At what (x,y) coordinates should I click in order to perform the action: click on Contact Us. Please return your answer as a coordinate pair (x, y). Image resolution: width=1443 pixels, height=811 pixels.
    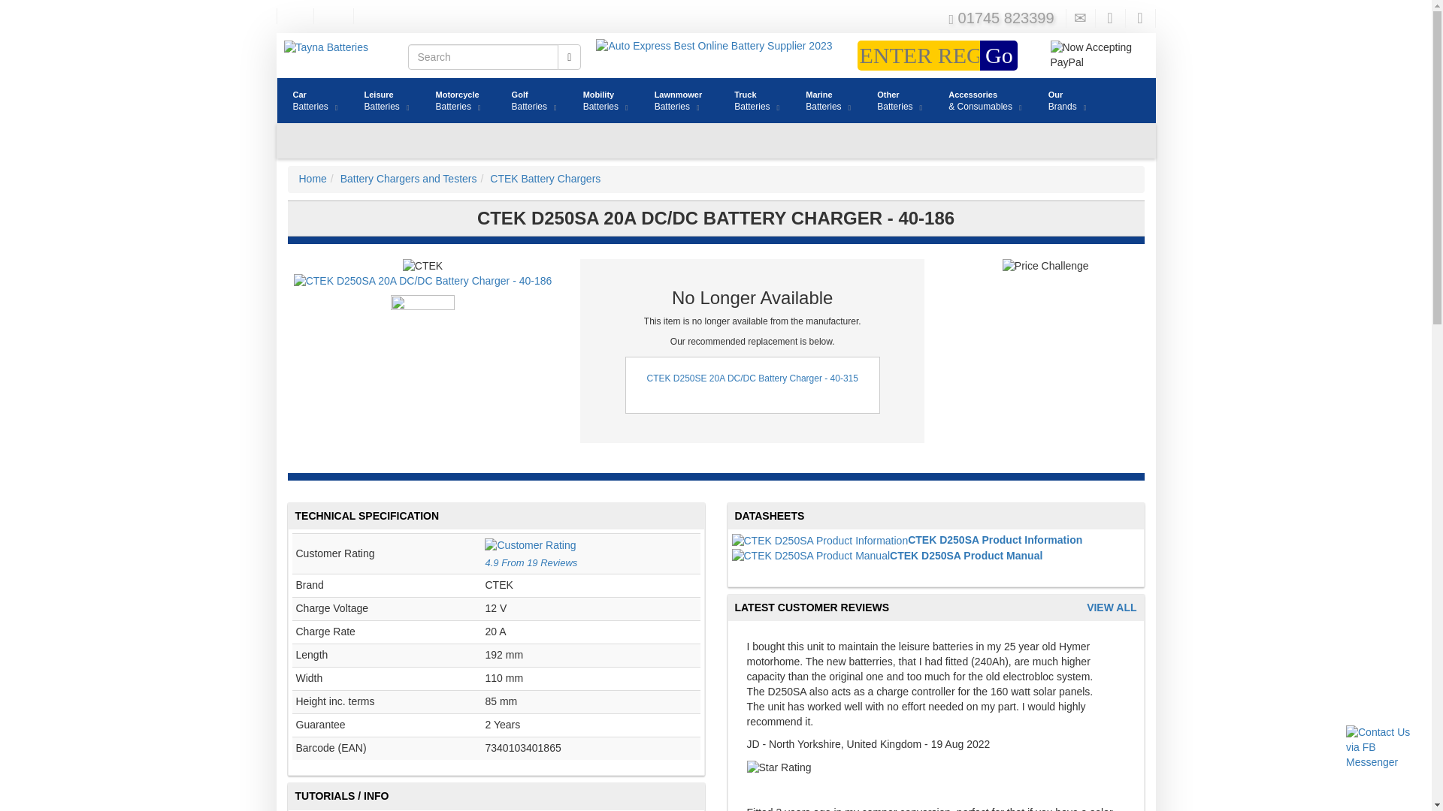
    Looking at the image, I should click on (1081, 18).